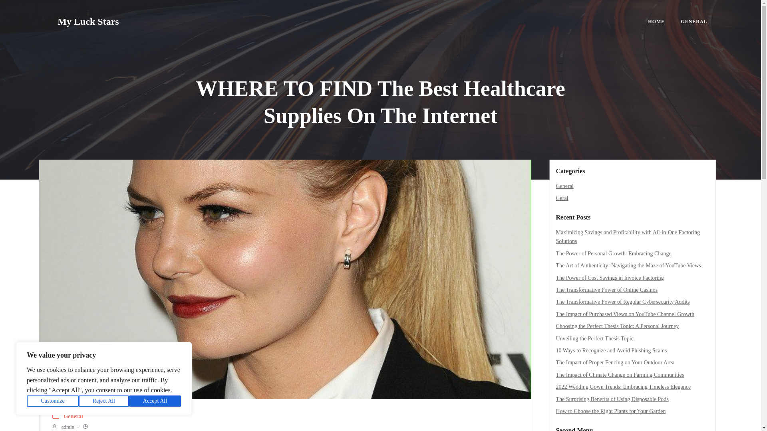 Image resolution: width=767 pixels, height=431 pixels. Describe the element at coordinates (565, 186) in the screenshot. I see `General` at that location.